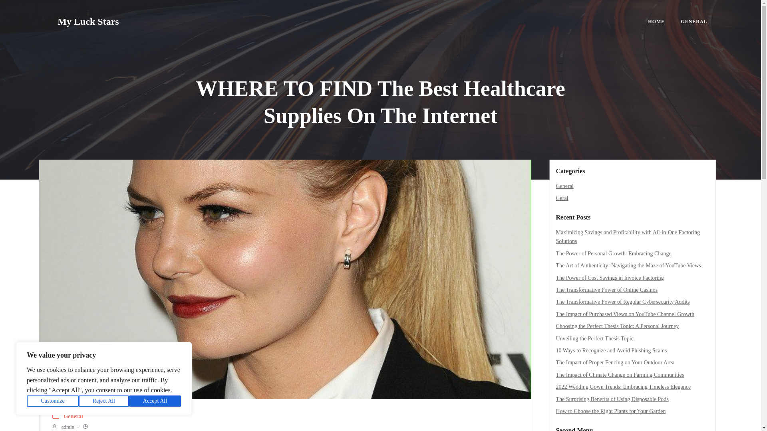 Image resolution: width=767 pixels, height=431 pixels. Describe the element at coordinates (565, 186) in the screenshot. I see `General` at that location.